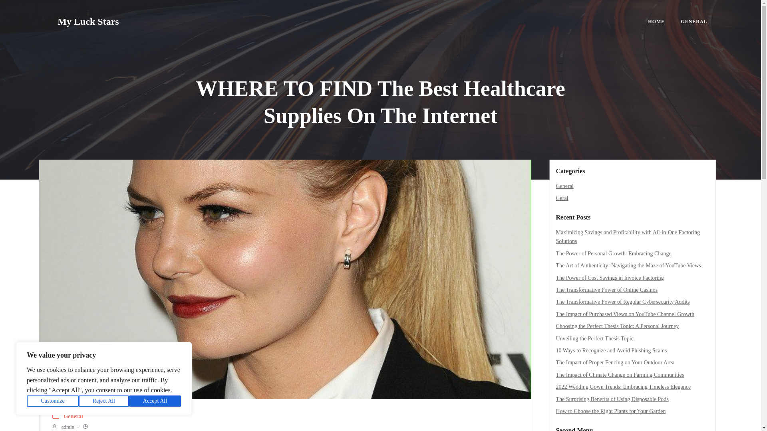 Image resolution: width=767 pixels, height=431 pixels. Describe the element at coordinates (565, 186) in the screenshot. I see `General` at that location.